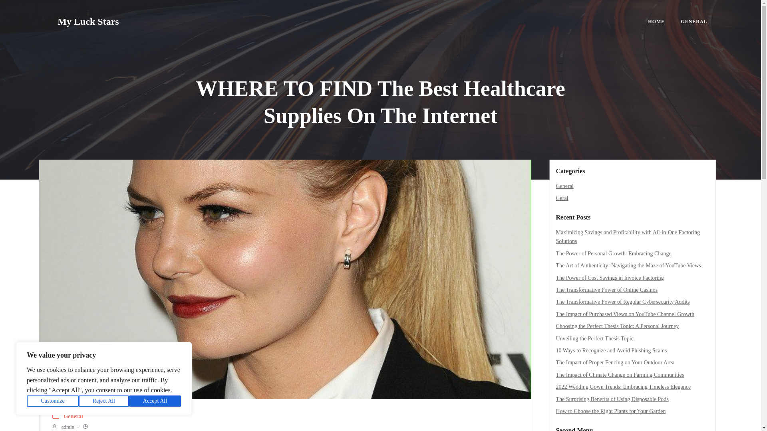 Image resolution: width=767 pixels, height=431 pixels. Describe the element at coordinates (565, 186) in the screenshot. I see `General` at that location.